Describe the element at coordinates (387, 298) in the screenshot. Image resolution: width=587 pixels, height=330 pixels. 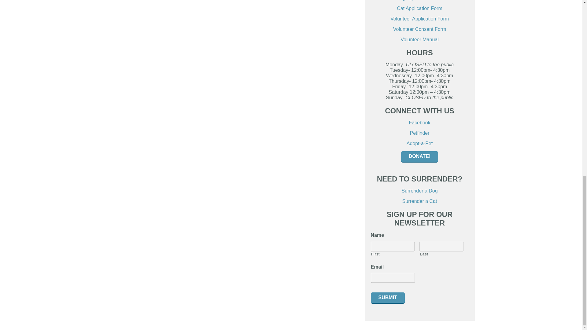
I see `Submit` at that location.